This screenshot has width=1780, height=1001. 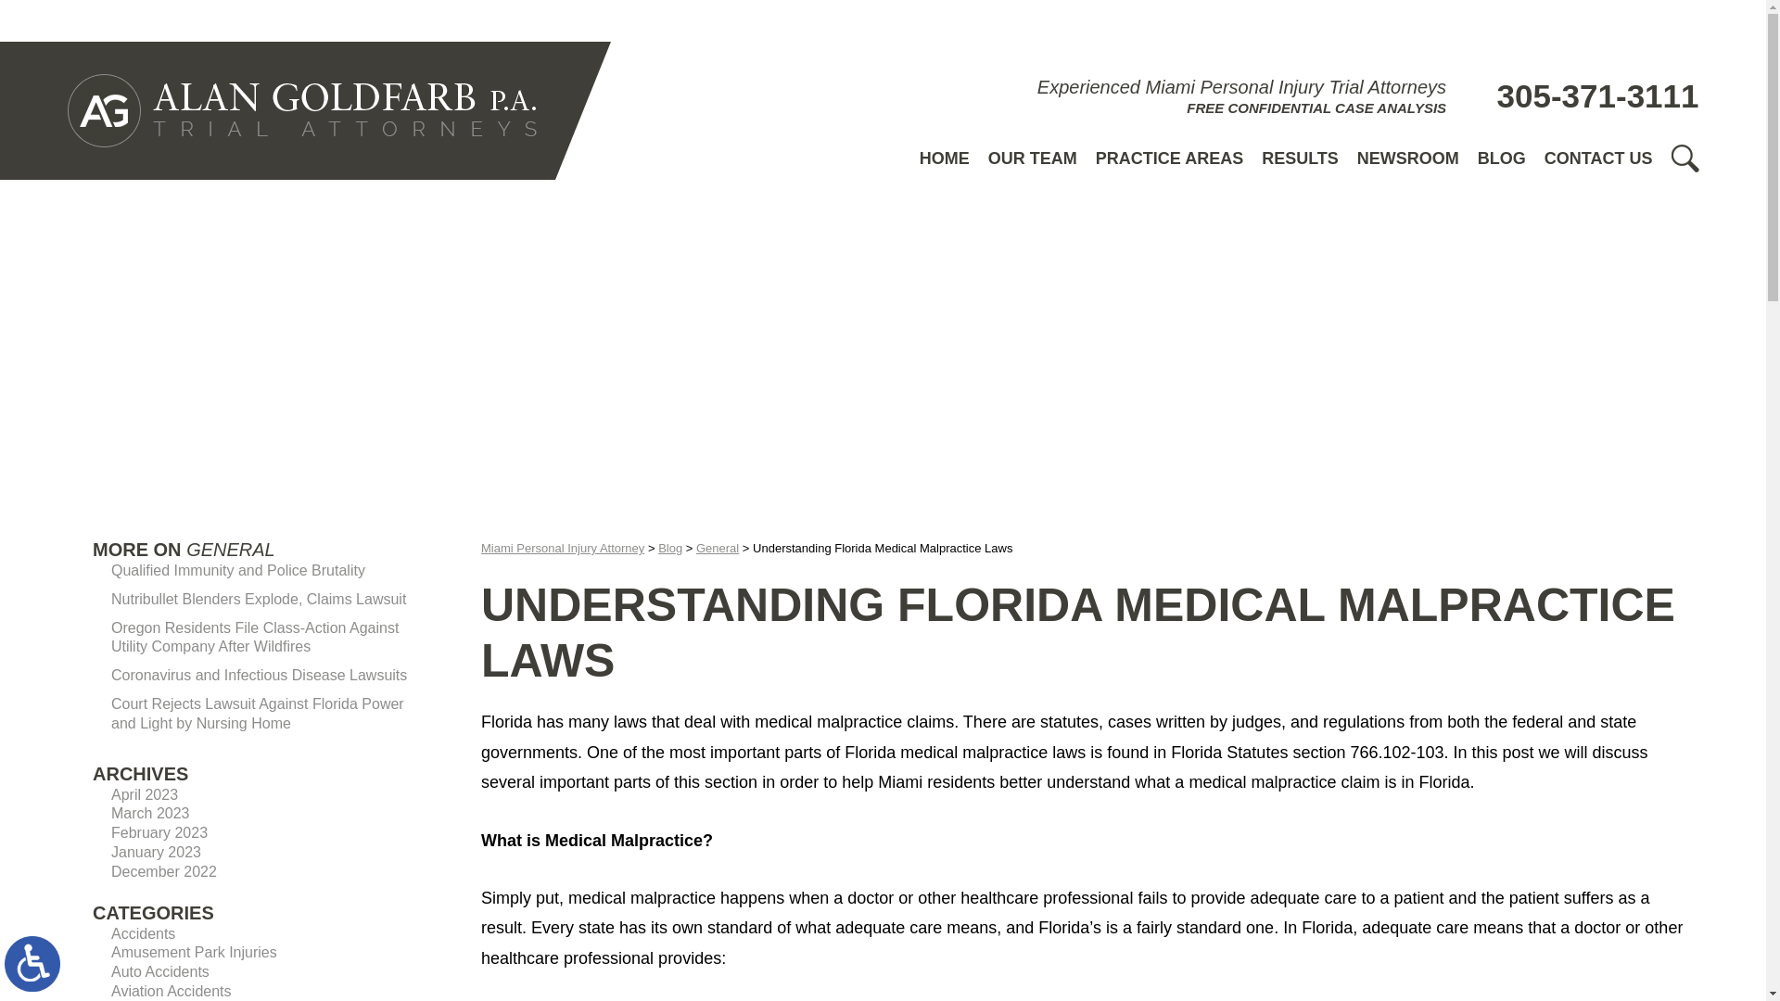 I want to click on HOME, so click(x=944, y=158).